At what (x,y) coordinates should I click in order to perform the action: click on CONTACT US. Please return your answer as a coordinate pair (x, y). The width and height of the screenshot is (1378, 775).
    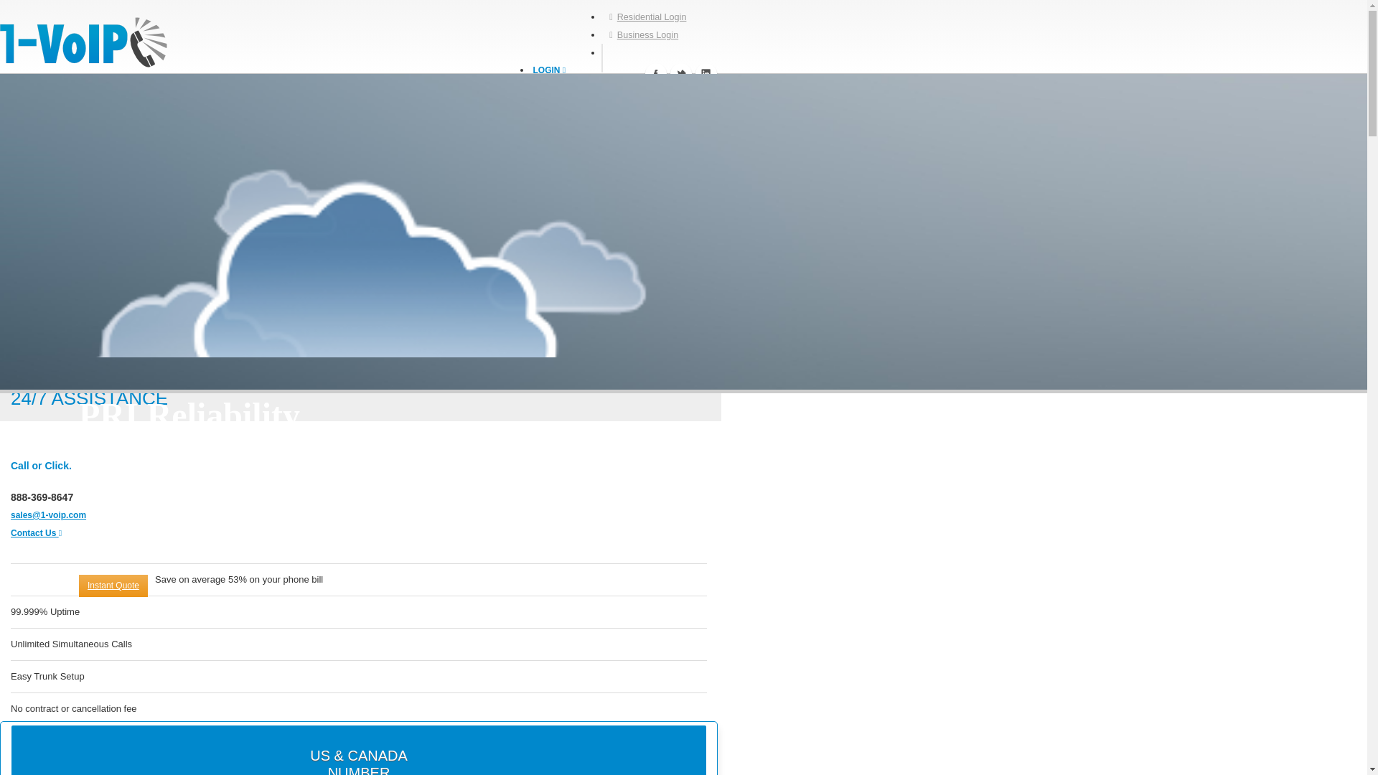
    Looking at the image, I should click on (557, 287).